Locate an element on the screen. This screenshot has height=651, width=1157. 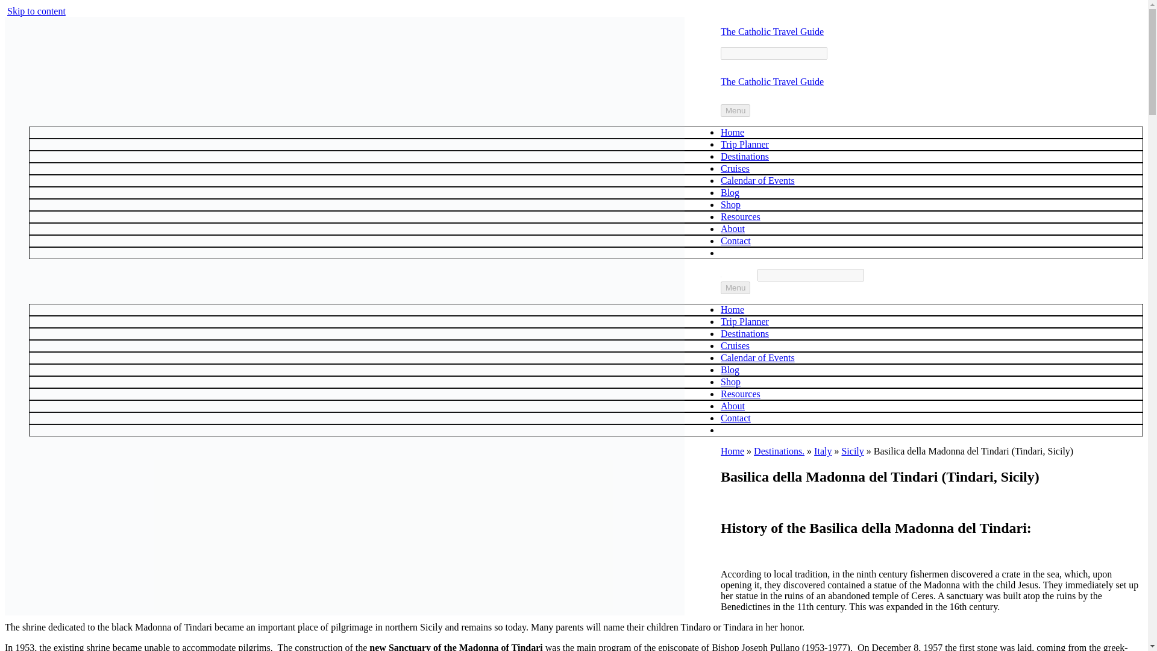
Search is located at coordinates (811, 275).